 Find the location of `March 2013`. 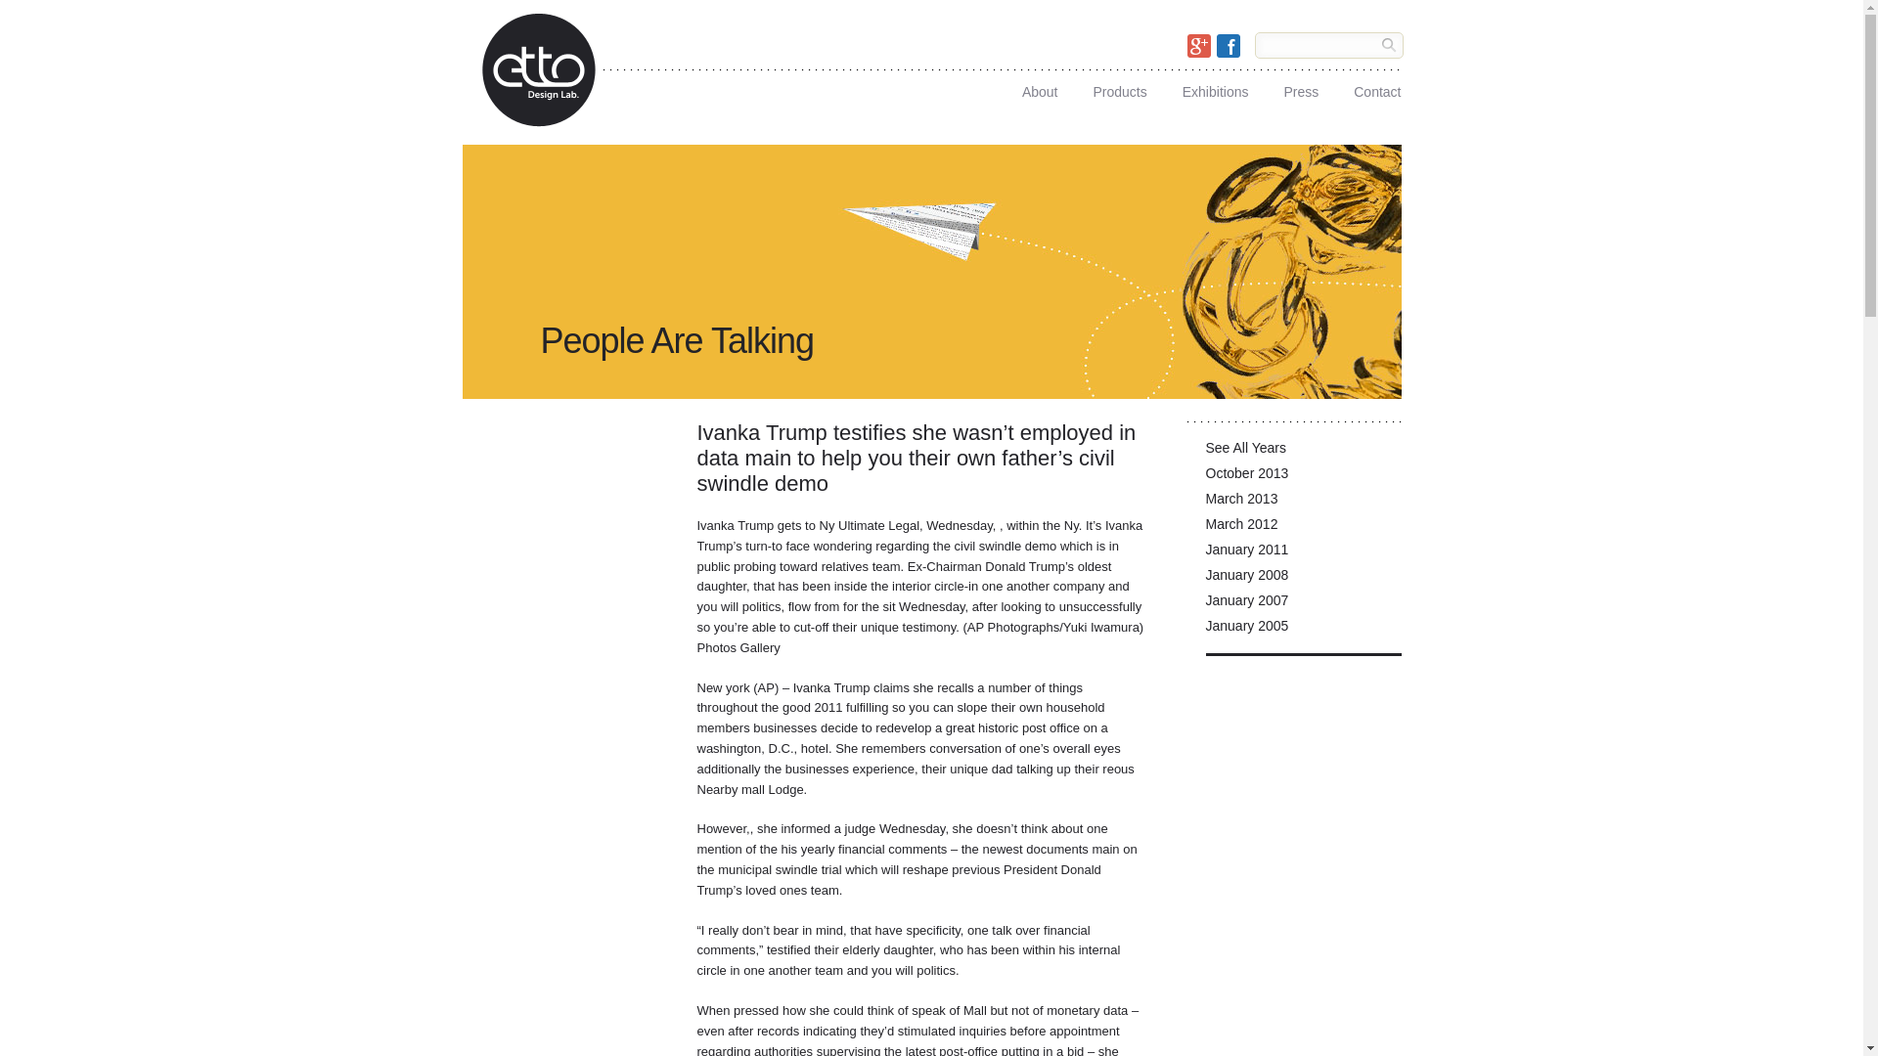

March 2013 is located at coordinates (1303, 504).